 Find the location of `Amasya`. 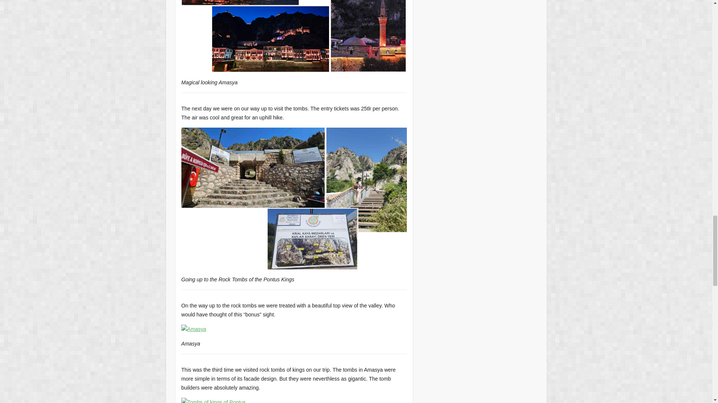

Amasya is located at coordinates (194, 329).